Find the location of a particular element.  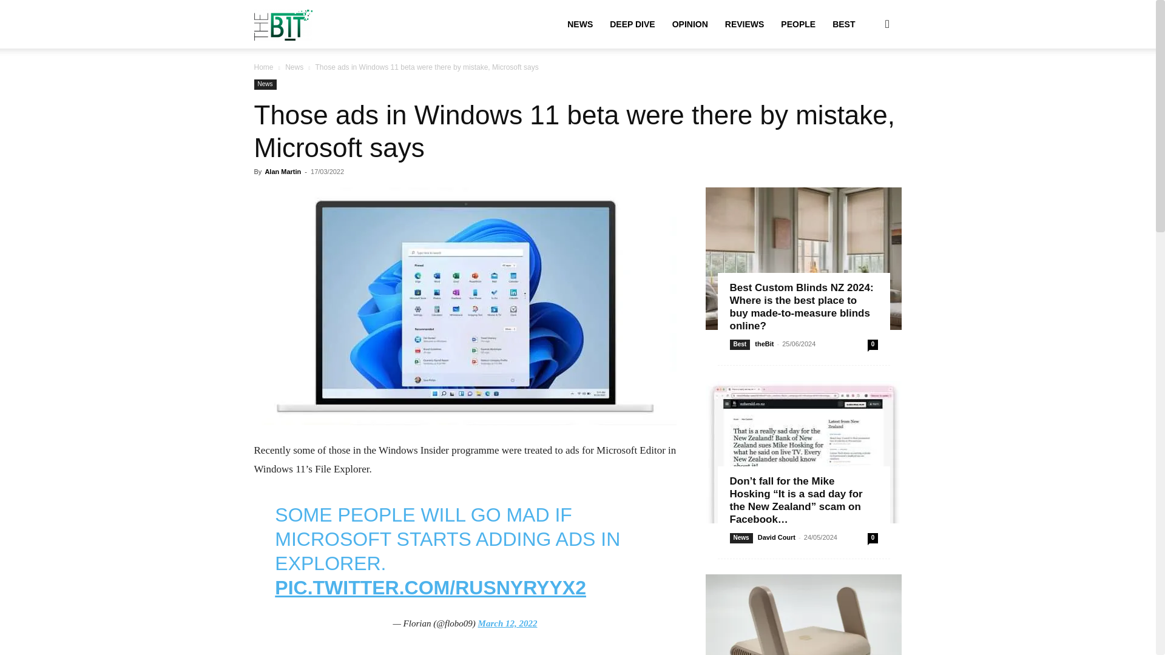

Search is located at coordinates (868, 82).